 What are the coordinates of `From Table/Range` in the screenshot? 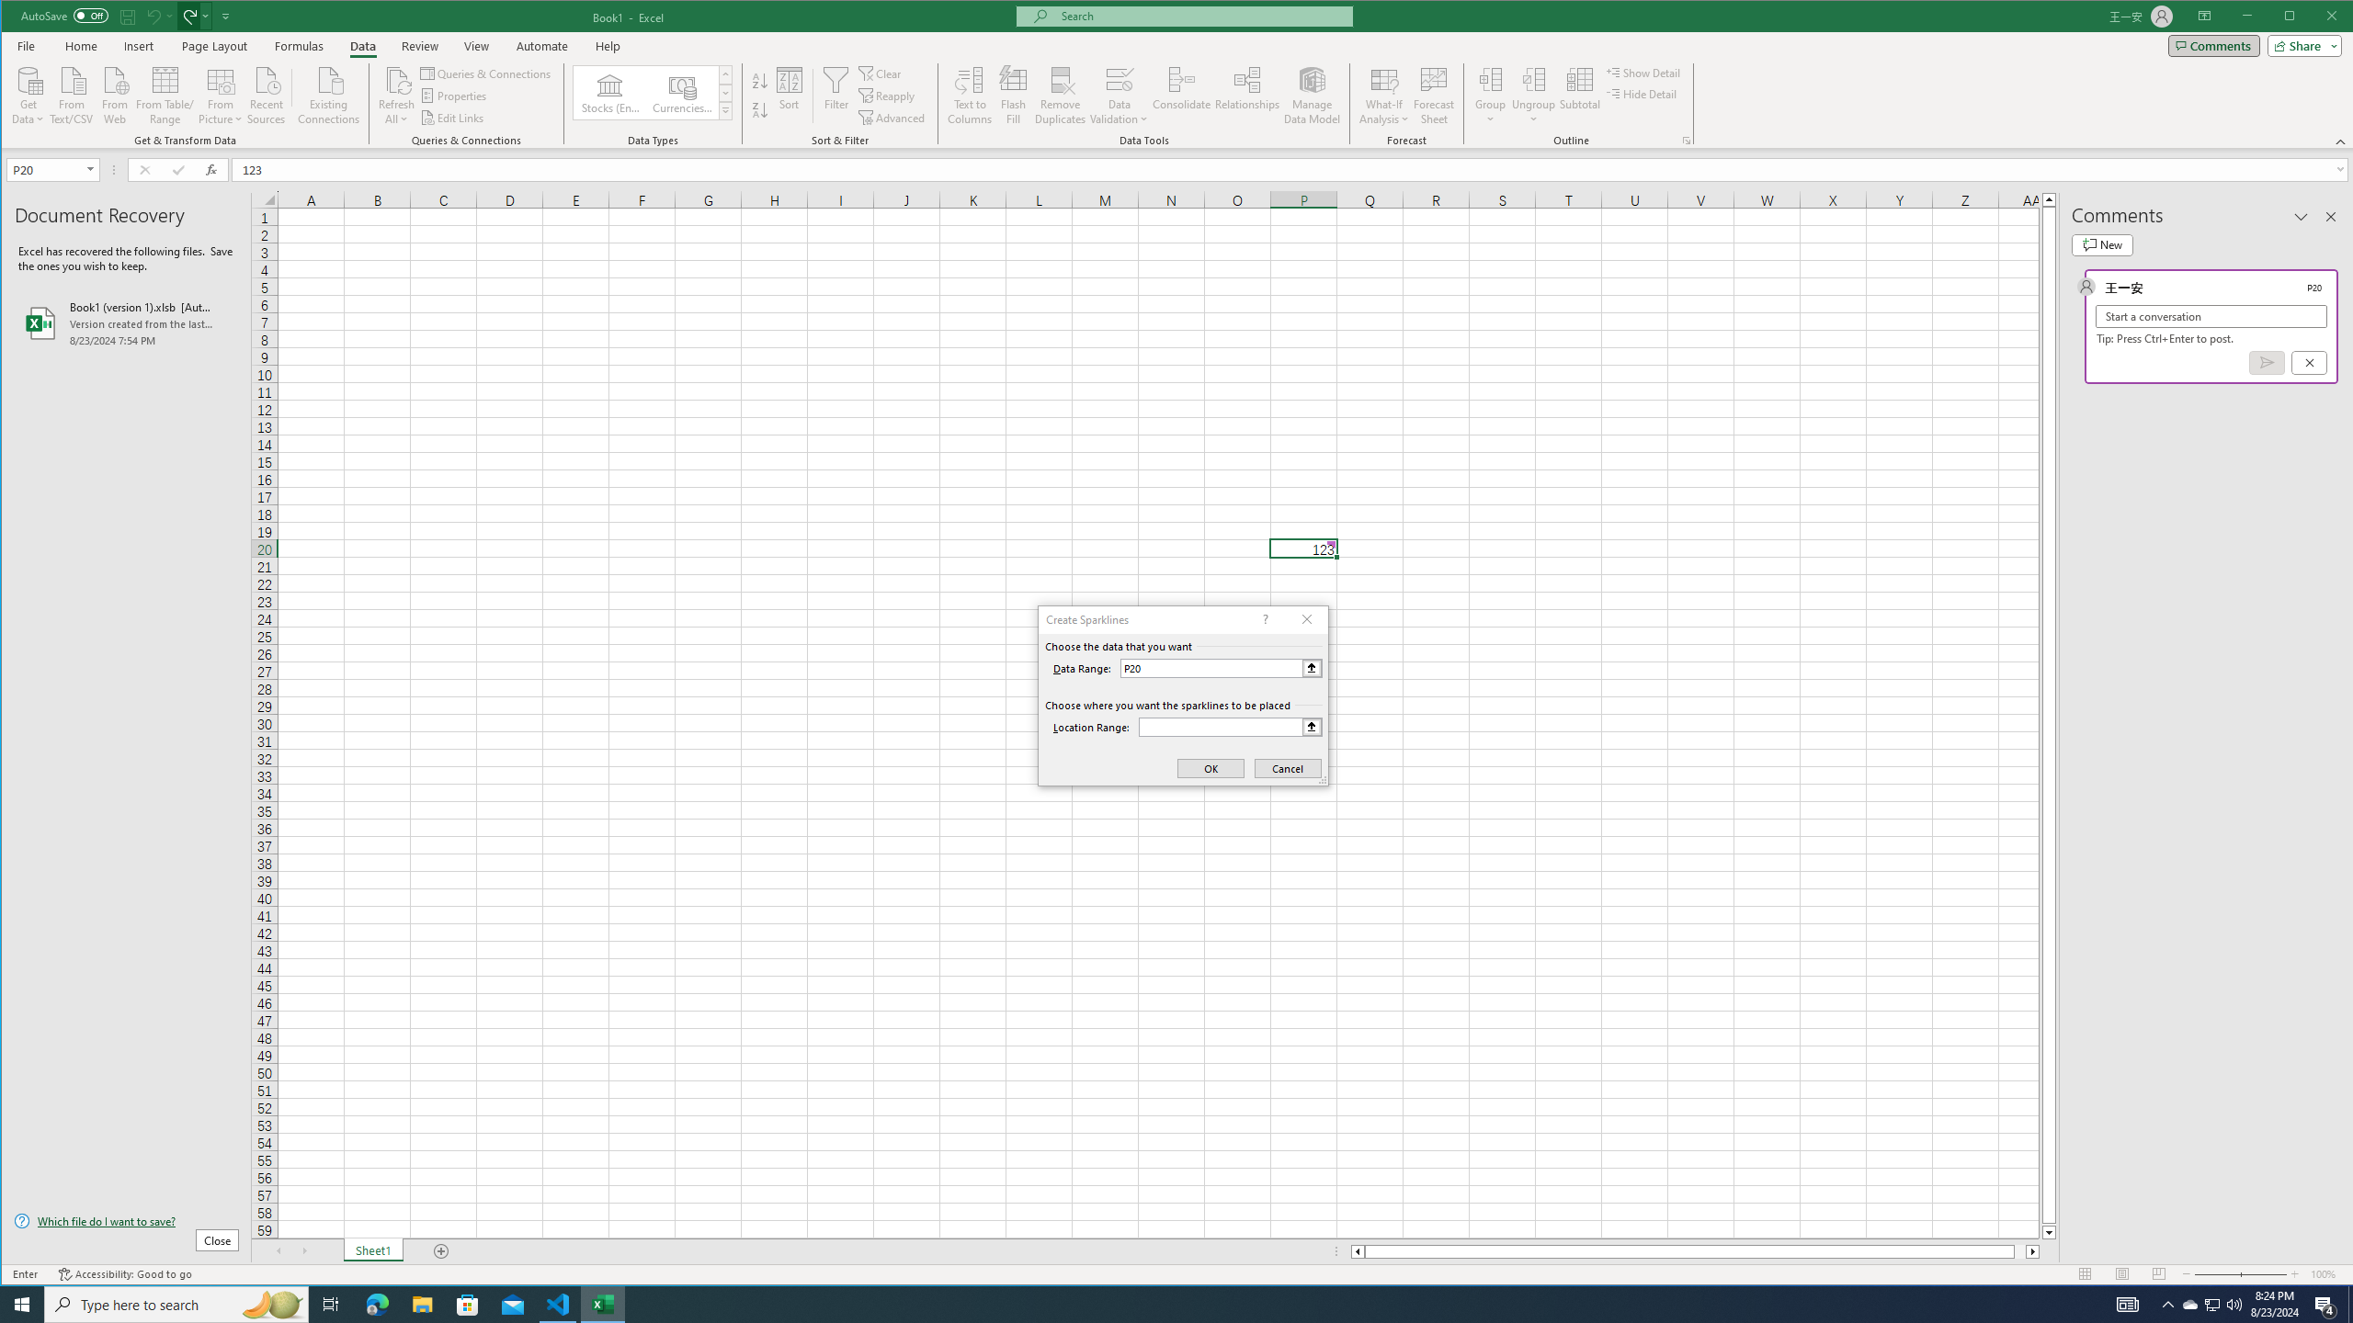 It's located at (165, 94).